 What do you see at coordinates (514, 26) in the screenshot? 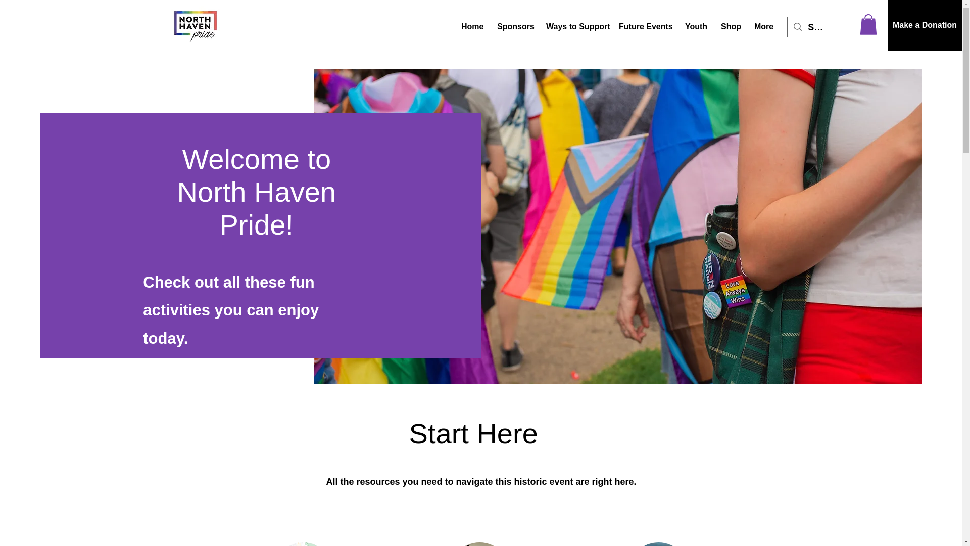
I see `Sponsors` at bounding box center [514, 26].